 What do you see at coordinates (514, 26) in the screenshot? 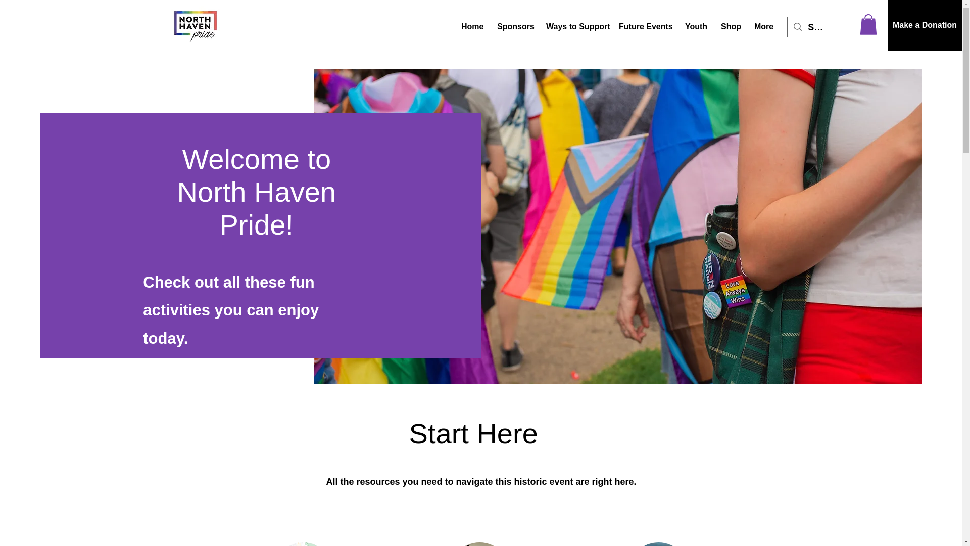
I see `Sponsors` at bounding box center [514, 26].